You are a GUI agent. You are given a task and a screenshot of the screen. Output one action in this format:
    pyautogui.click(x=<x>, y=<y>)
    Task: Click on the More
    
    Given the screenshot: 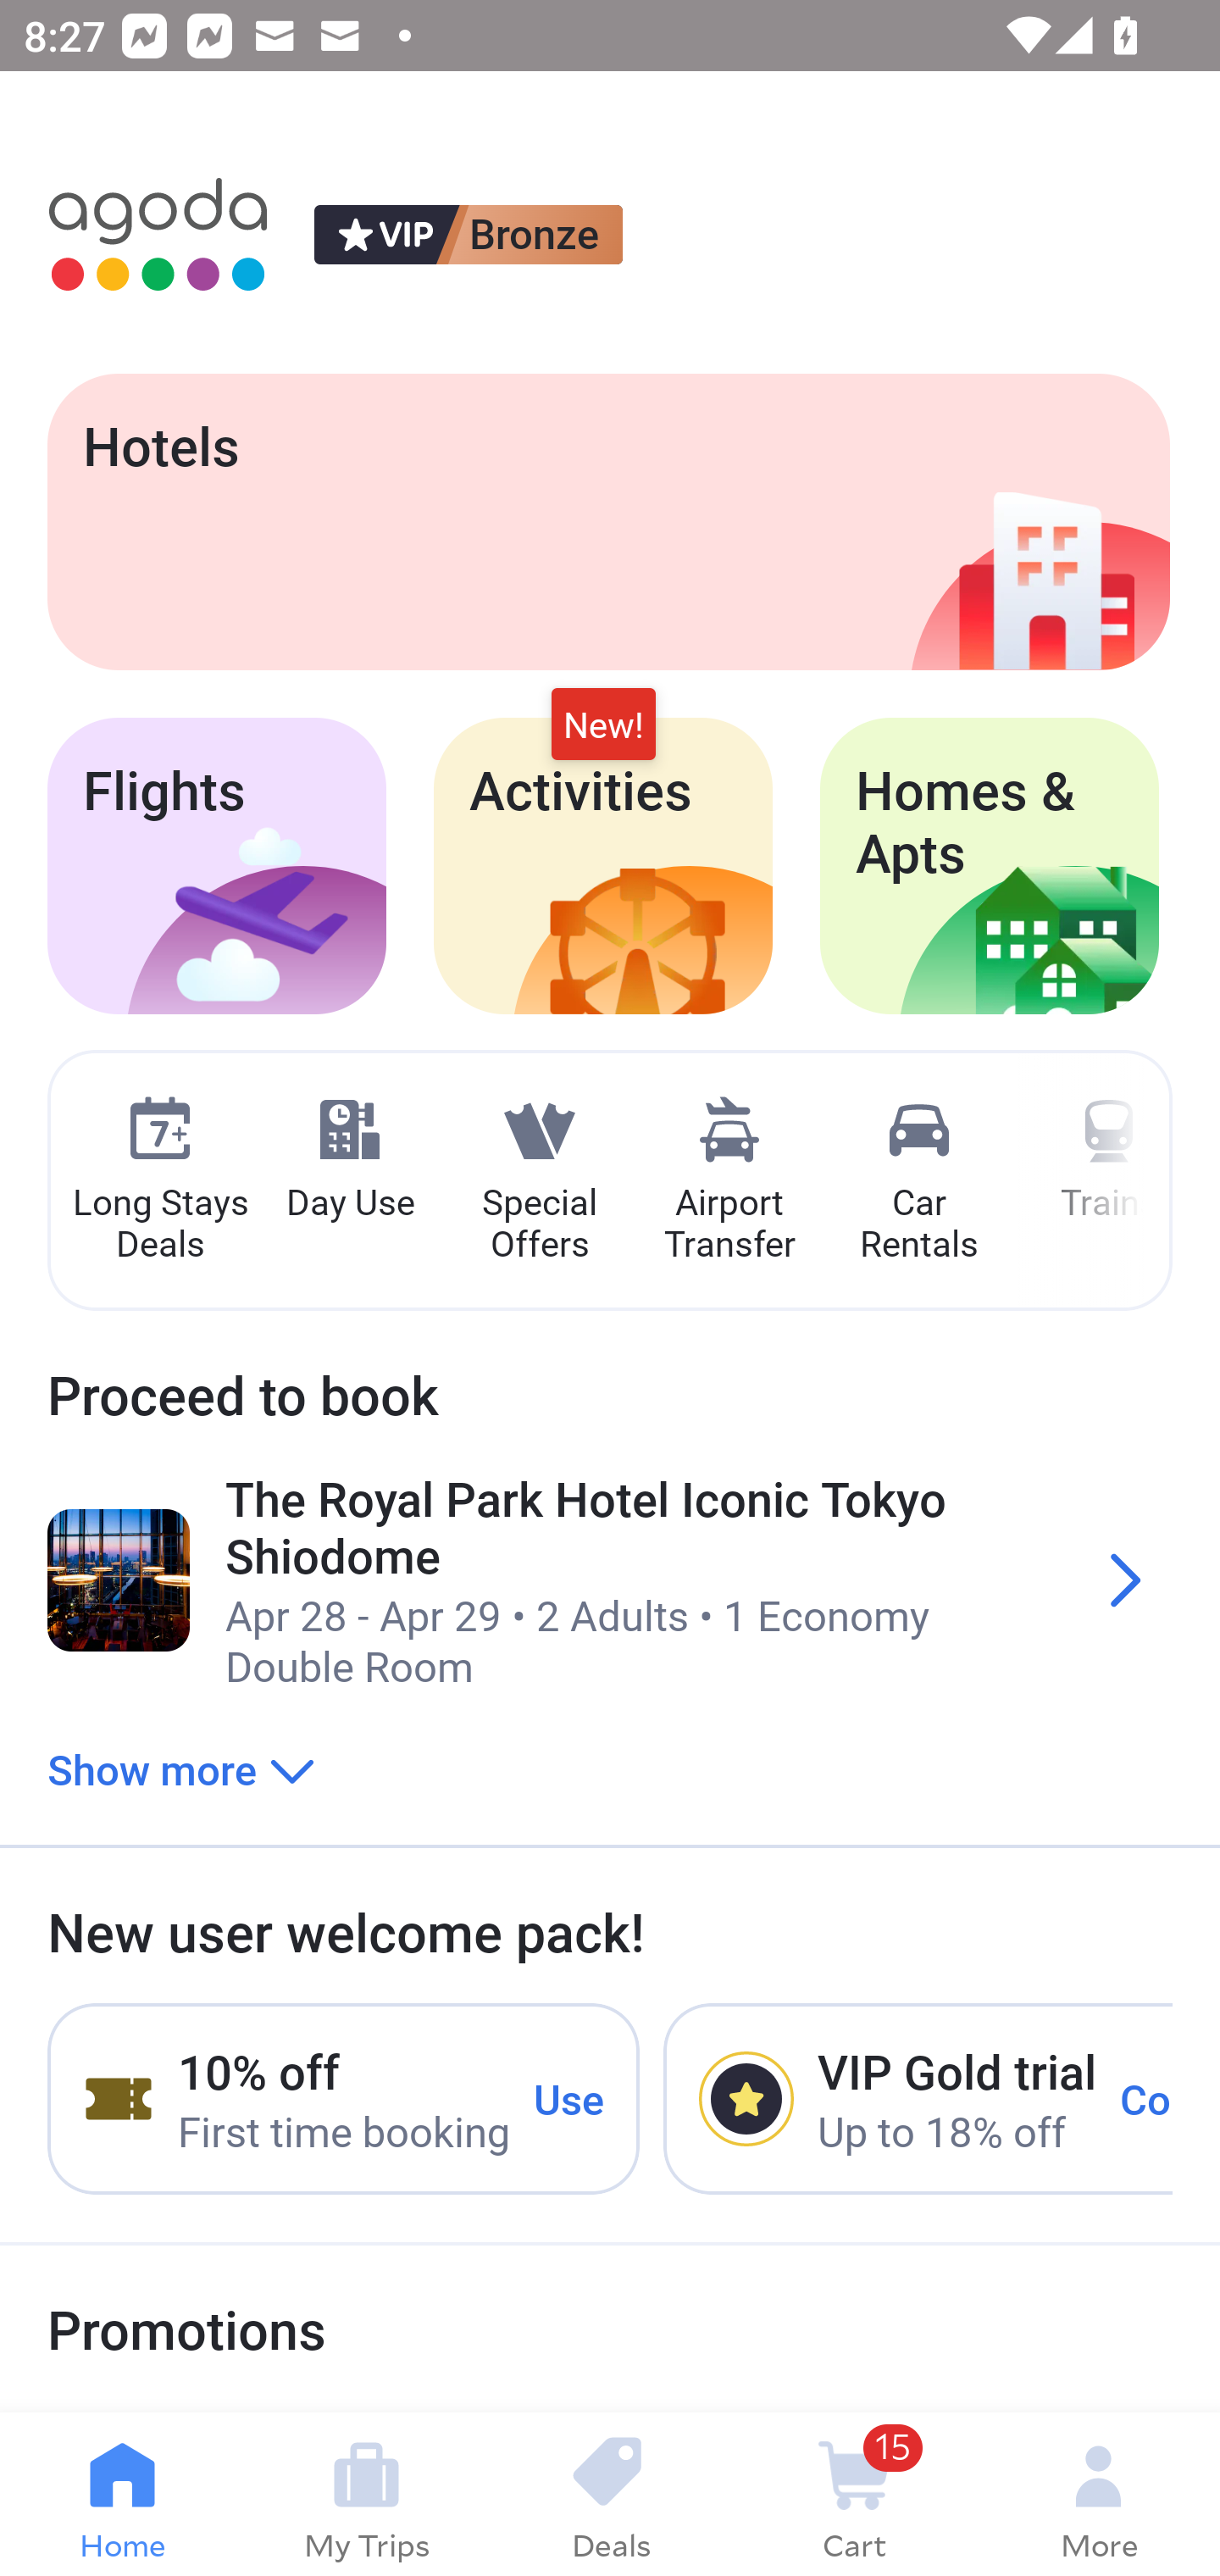 What is the action you would take?
    pyautogui.click(x=1098, y=2495)
    